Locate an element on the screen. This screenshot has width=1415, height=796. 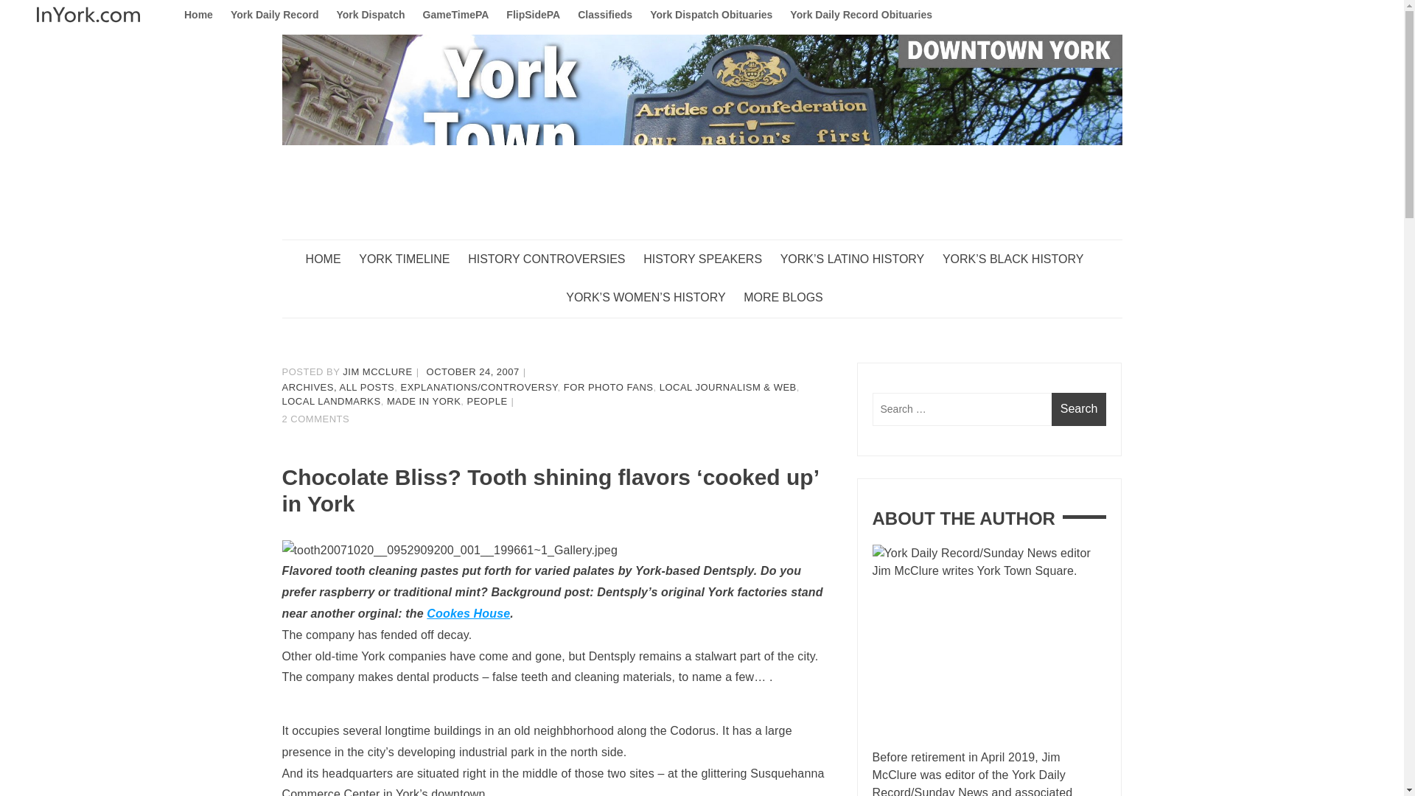
York Town Square is located at coordinates (383, 268).